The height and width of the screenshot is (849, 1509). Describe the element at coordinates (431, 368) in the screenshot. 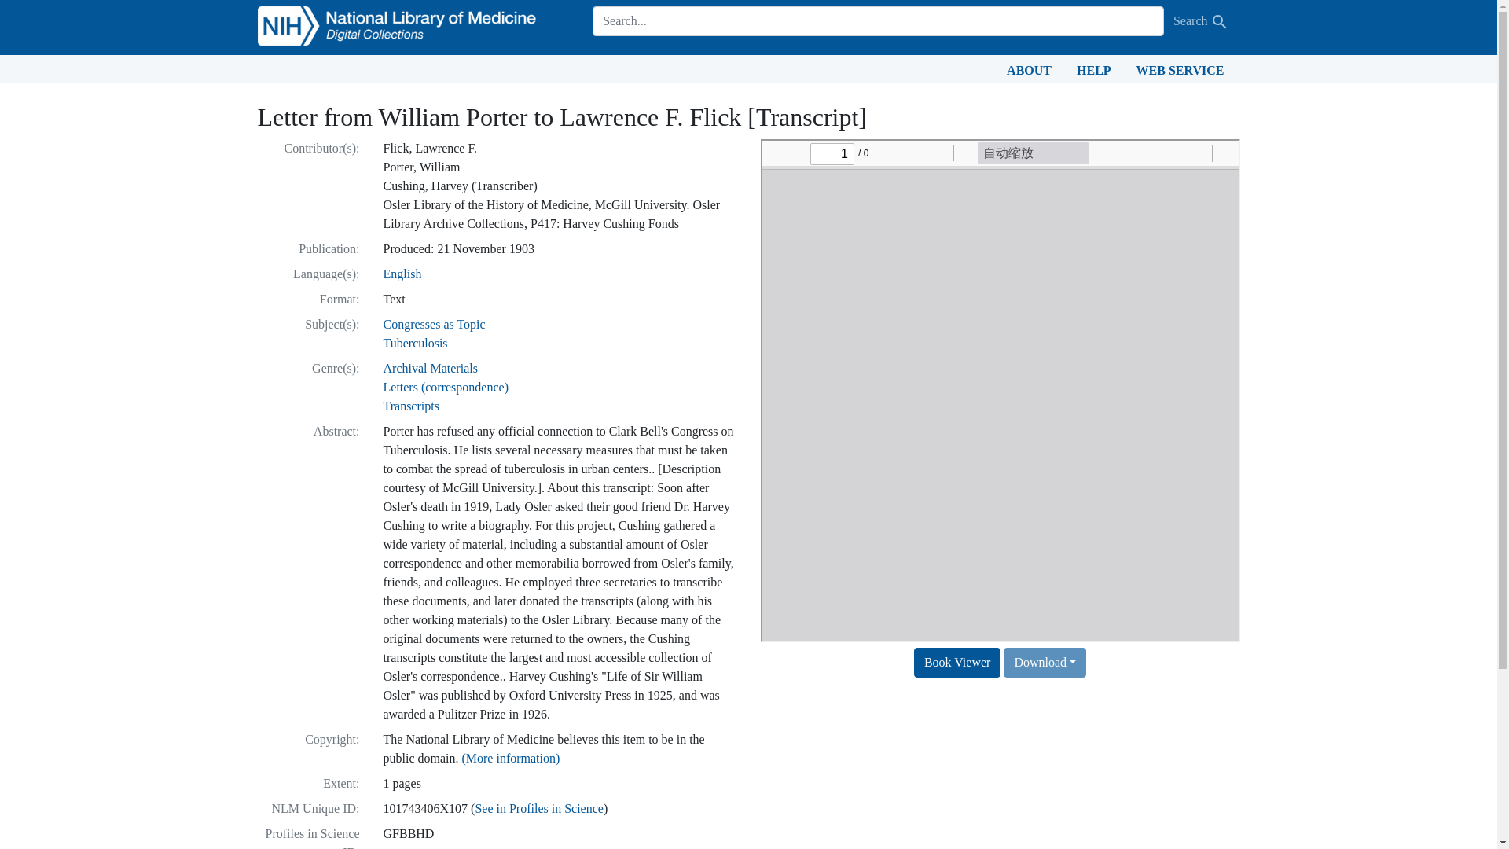

I see `Archival Materials` at that location.